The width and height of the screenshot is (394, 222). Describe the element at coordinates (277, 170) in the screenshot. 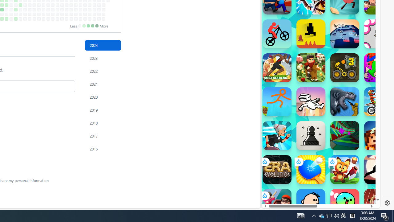

I see `Era: Evolution Era: Evolution` at that location.